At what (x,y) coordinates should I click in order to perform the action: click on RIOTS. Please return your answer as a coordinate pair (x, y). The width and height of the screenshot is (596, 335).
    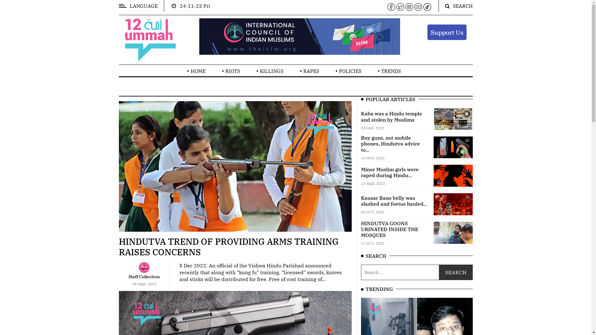
    Looking at the image, I should click on (233, 71).